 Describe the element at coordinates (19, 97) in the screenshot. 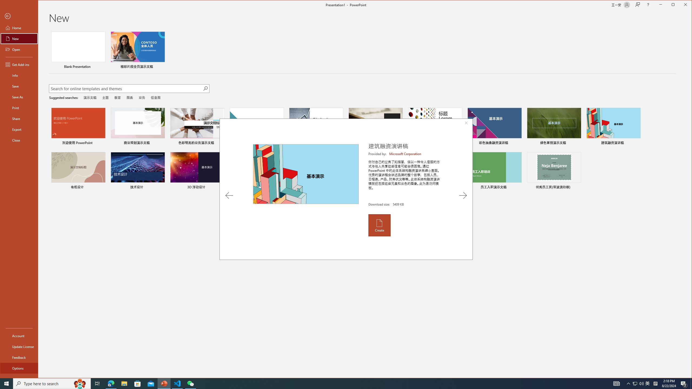

I see `Save As` at that location.